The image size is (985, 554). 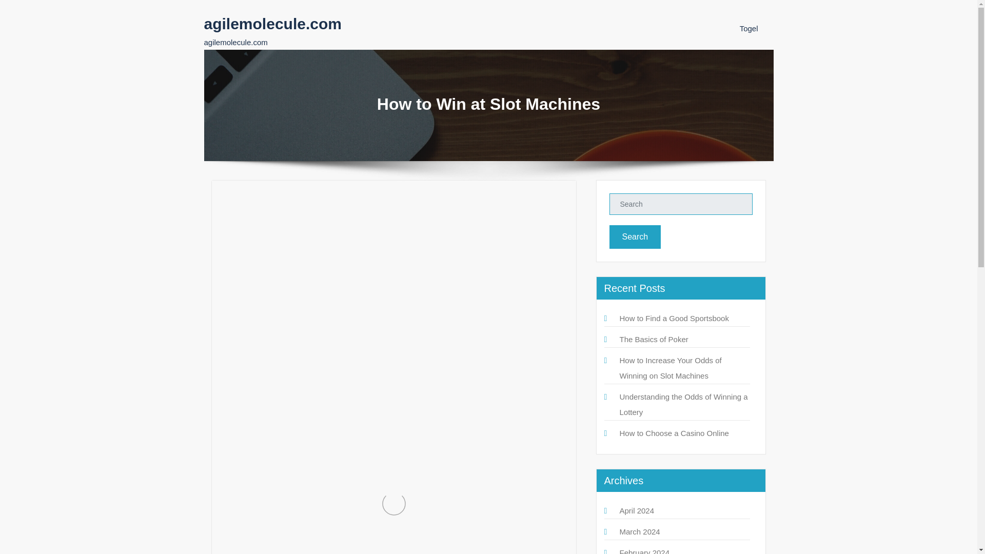 What do you see at coordinates (683, 404) in the screenshot?
I see `Understanding the Odds of Winning a Lottery` at bounding box center [683, 404].